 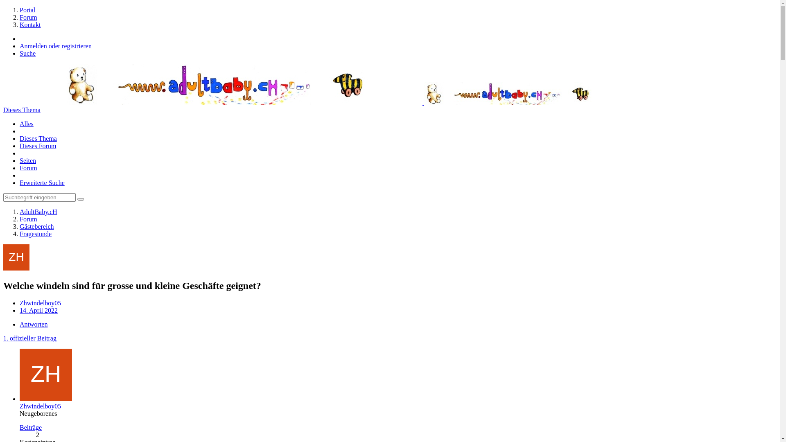 What do you see at coordinates (27, 124) in the screenshot?
I see `Alles` at bounding box center [27, 124].